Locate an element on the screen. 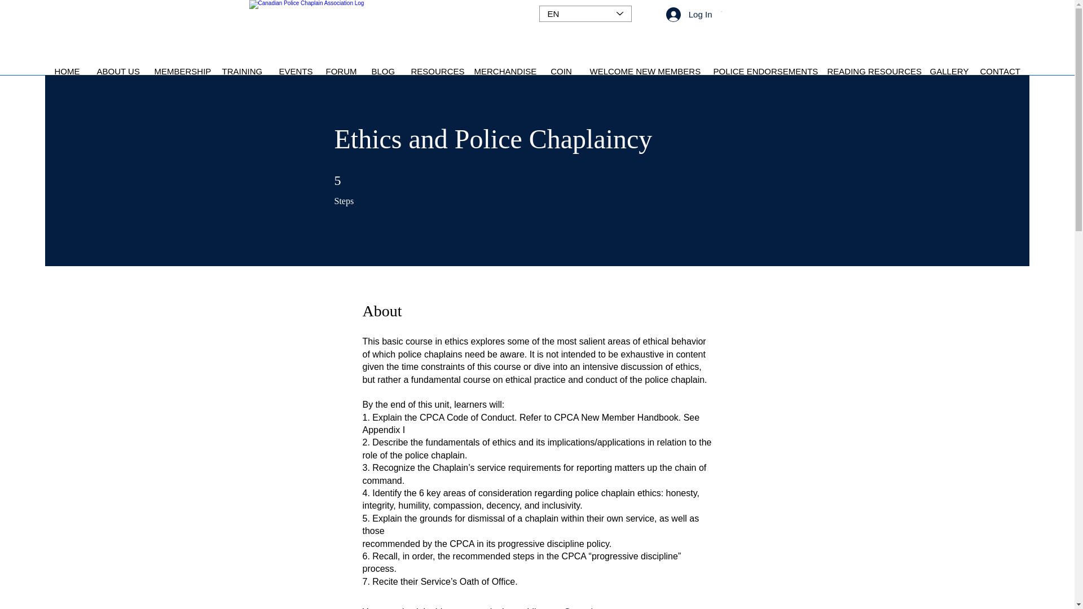  FORUM is located at coordinates (340, 69).